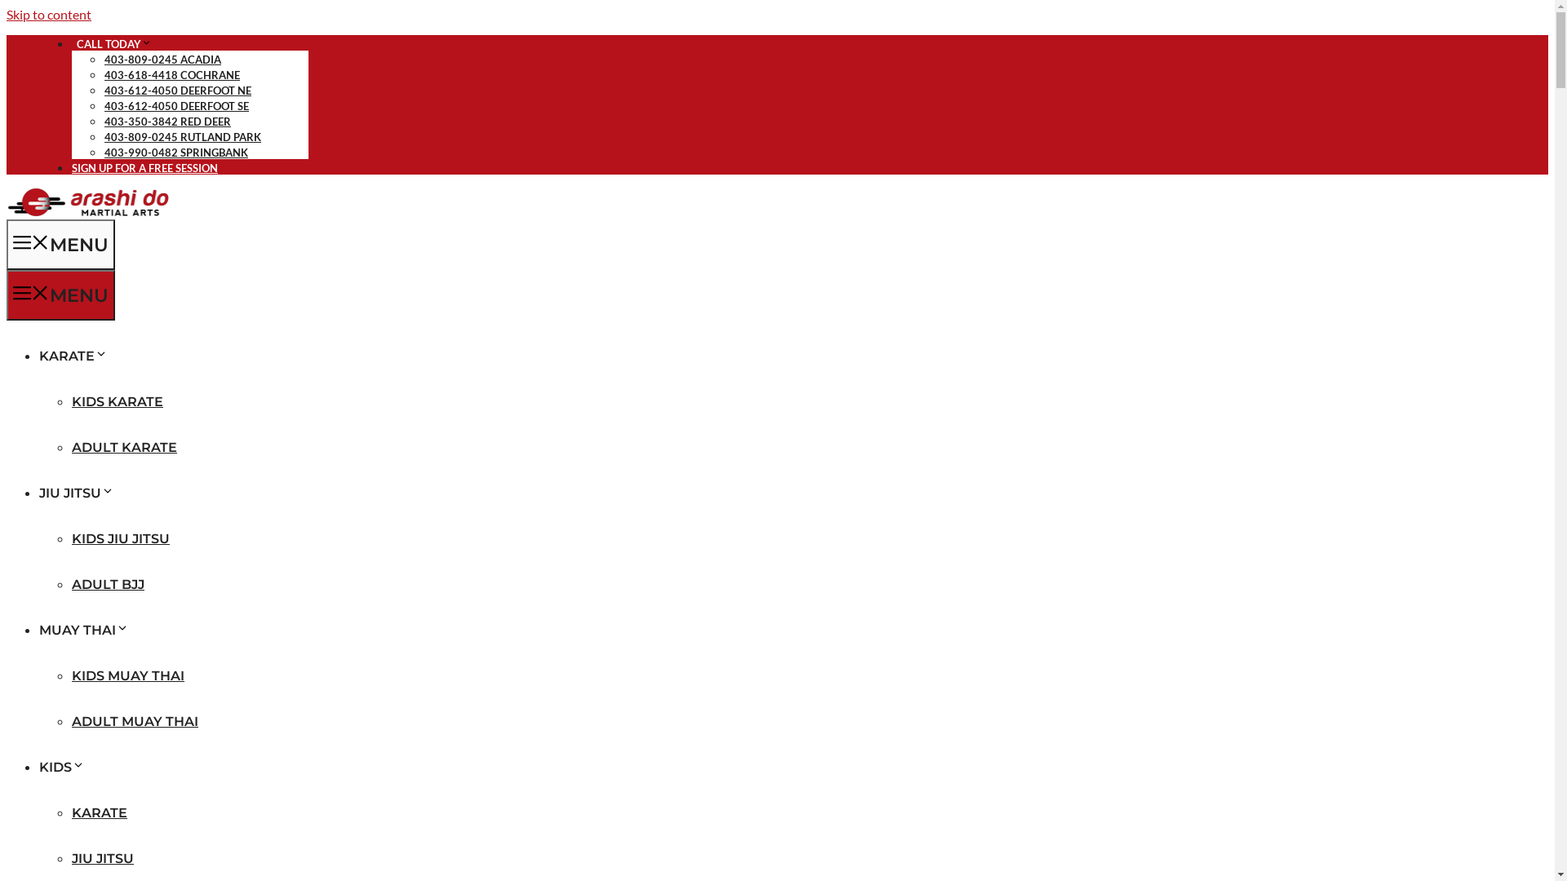 The width and height of the screenshot is (1567, 881). What do you see at coordinates (183, 137) in the screenshot?
I see `403-809-0245 RUTLAND PARK` at bounding box center [183, 137].